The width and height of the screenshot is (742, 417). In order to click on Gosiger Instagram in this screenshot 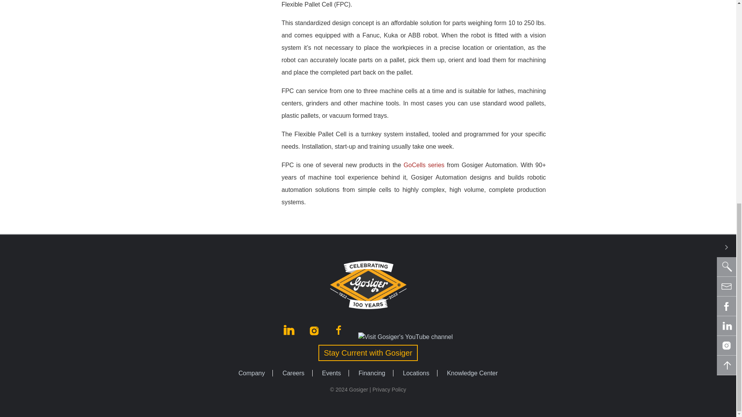, I will do `click(315, 337)`.